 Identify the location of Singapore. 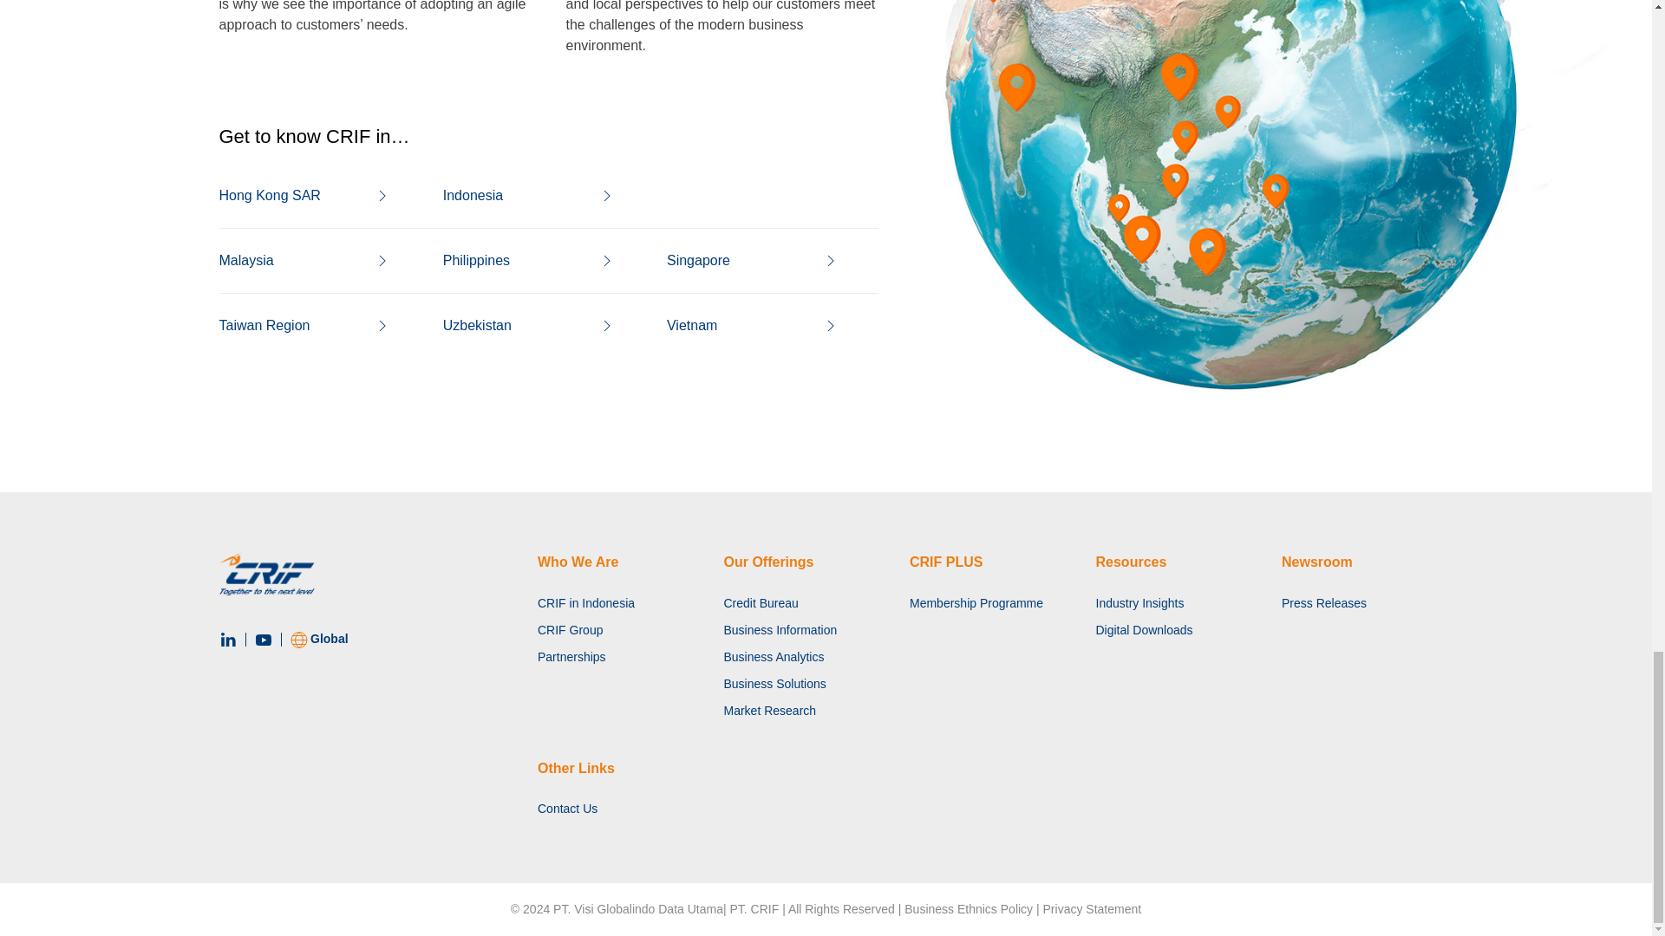
(761, 261).